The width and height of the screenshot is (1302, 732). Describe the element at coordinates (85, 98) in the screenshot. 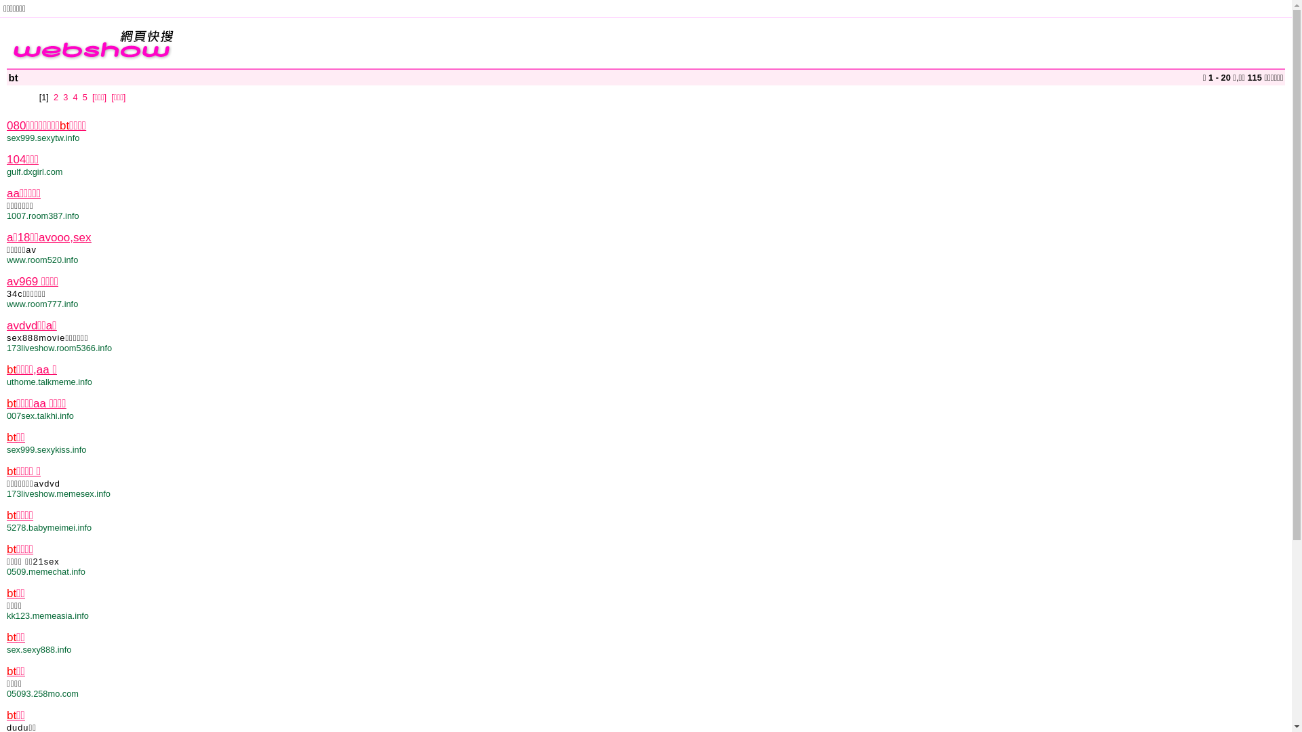

I see `5` at that location.